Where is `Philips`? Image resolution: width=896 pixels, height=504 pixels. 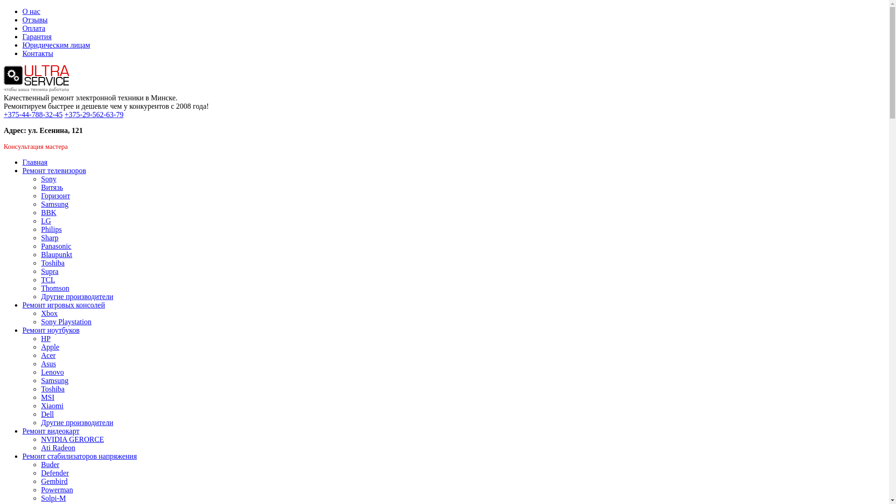 Philips is located at coordinates (51, 230).